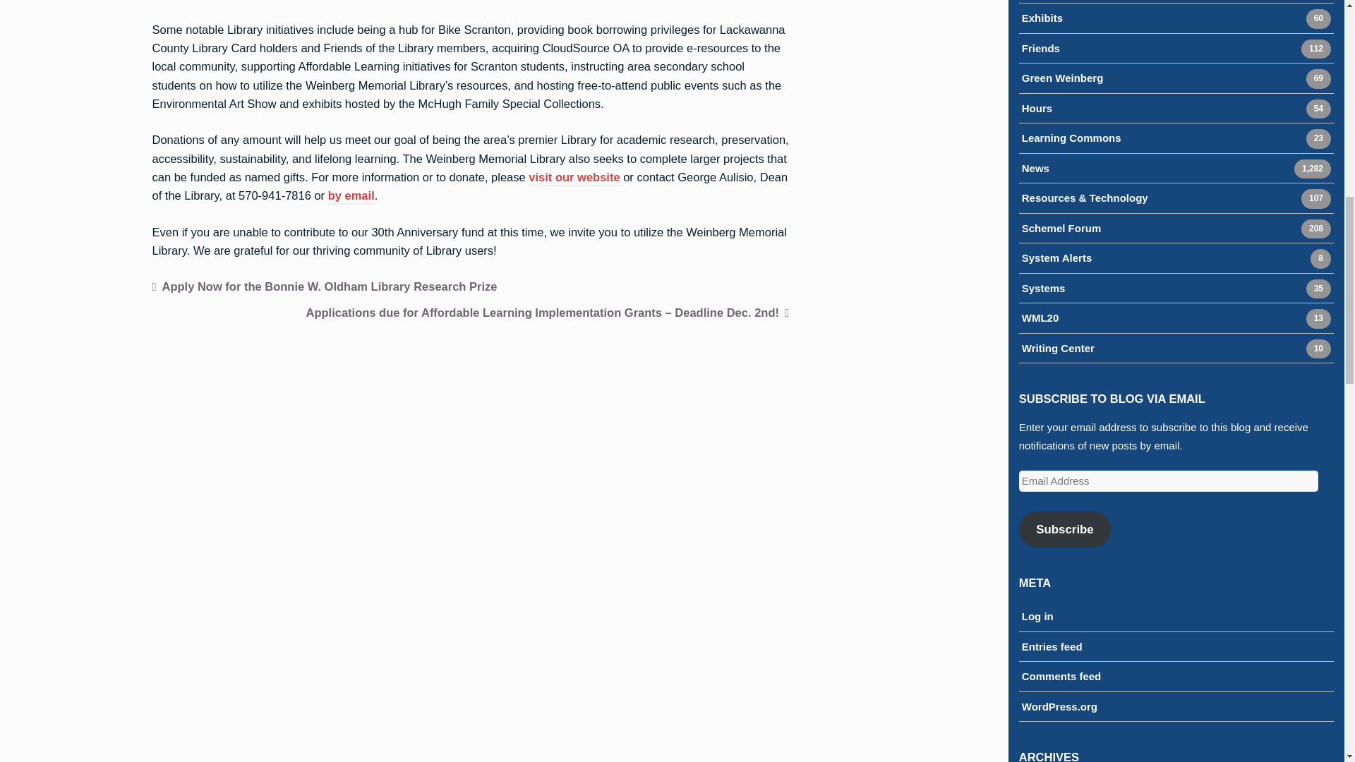 The image size is (1355, 762). What do you see at coordinates (573, 178) in the screenshot?
I see `Entries feed` at bounding box center [573, 178].